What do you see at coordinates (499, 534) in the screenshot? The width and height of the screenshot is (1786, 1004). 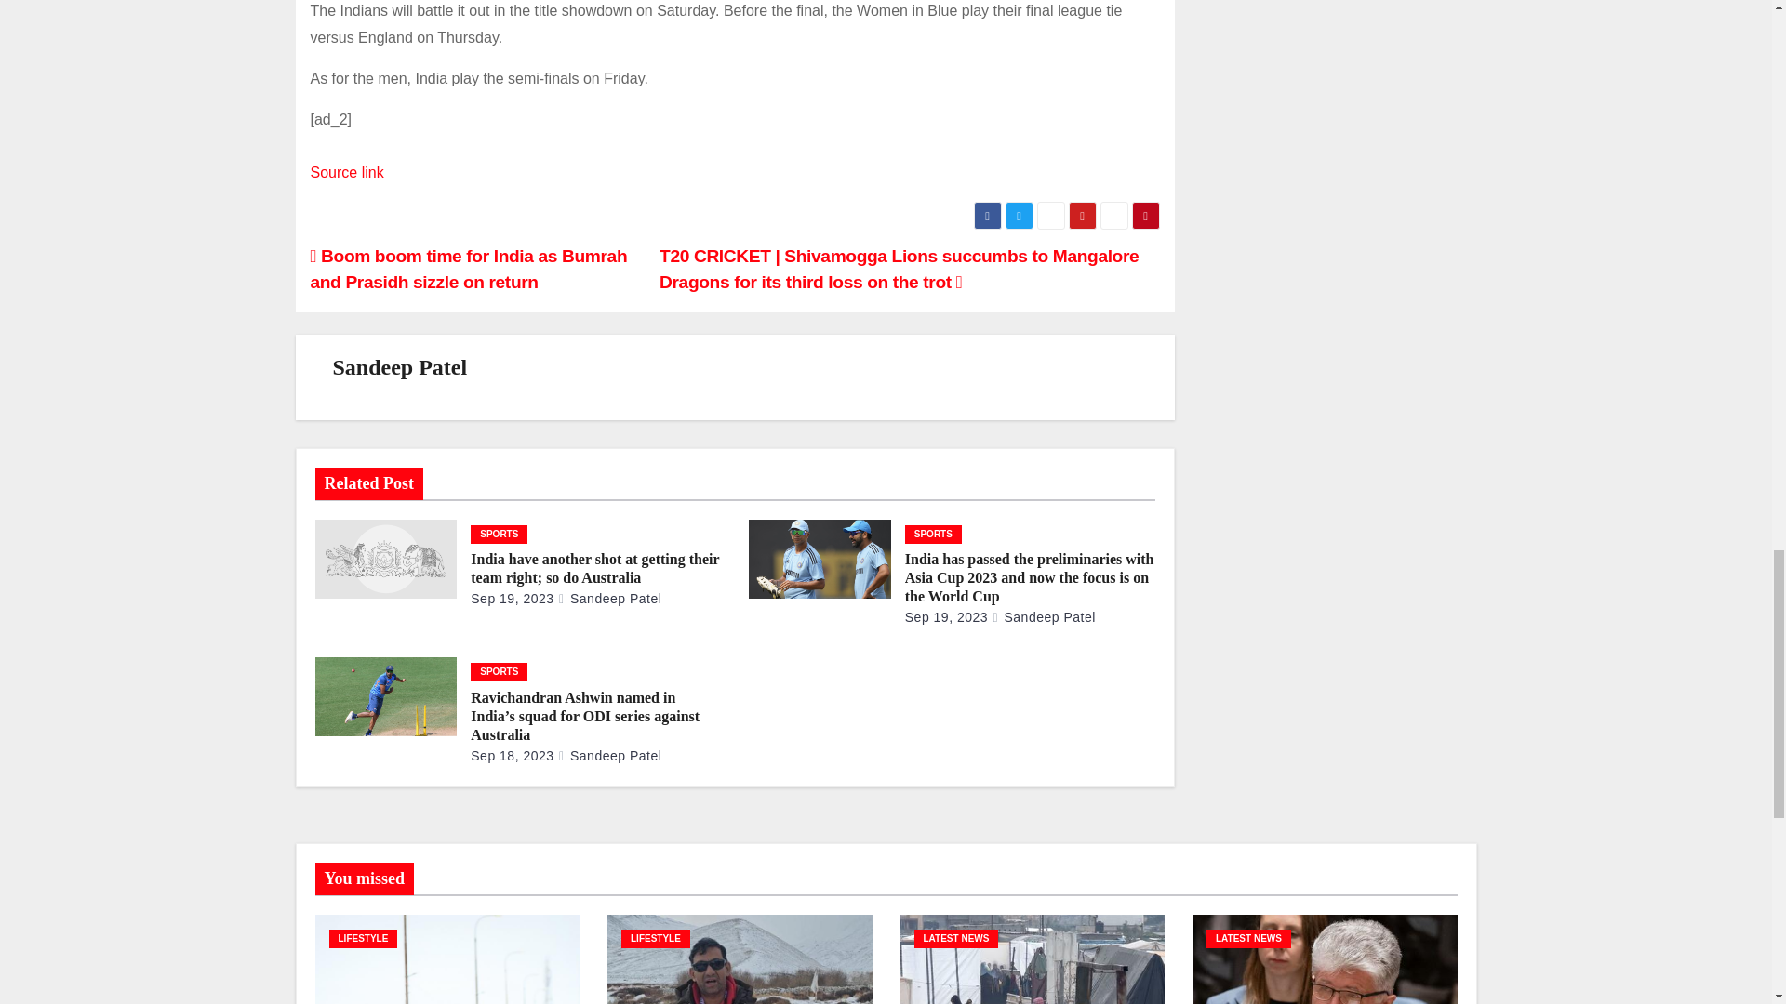 I see `SPORTS` at bounding box center [499, 534].